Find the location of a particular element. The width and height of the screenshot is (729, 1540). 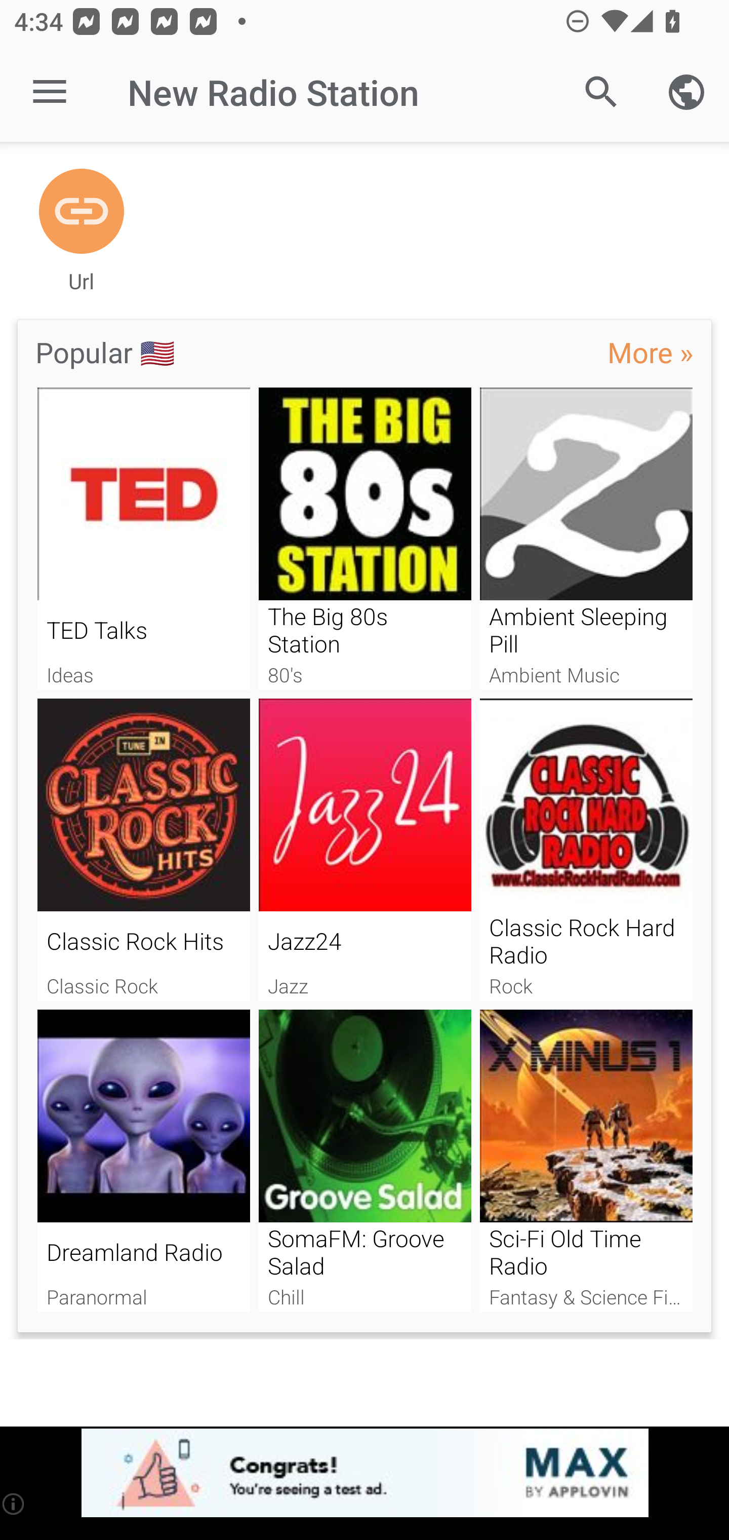

Search is located at coordinates (601, 92).